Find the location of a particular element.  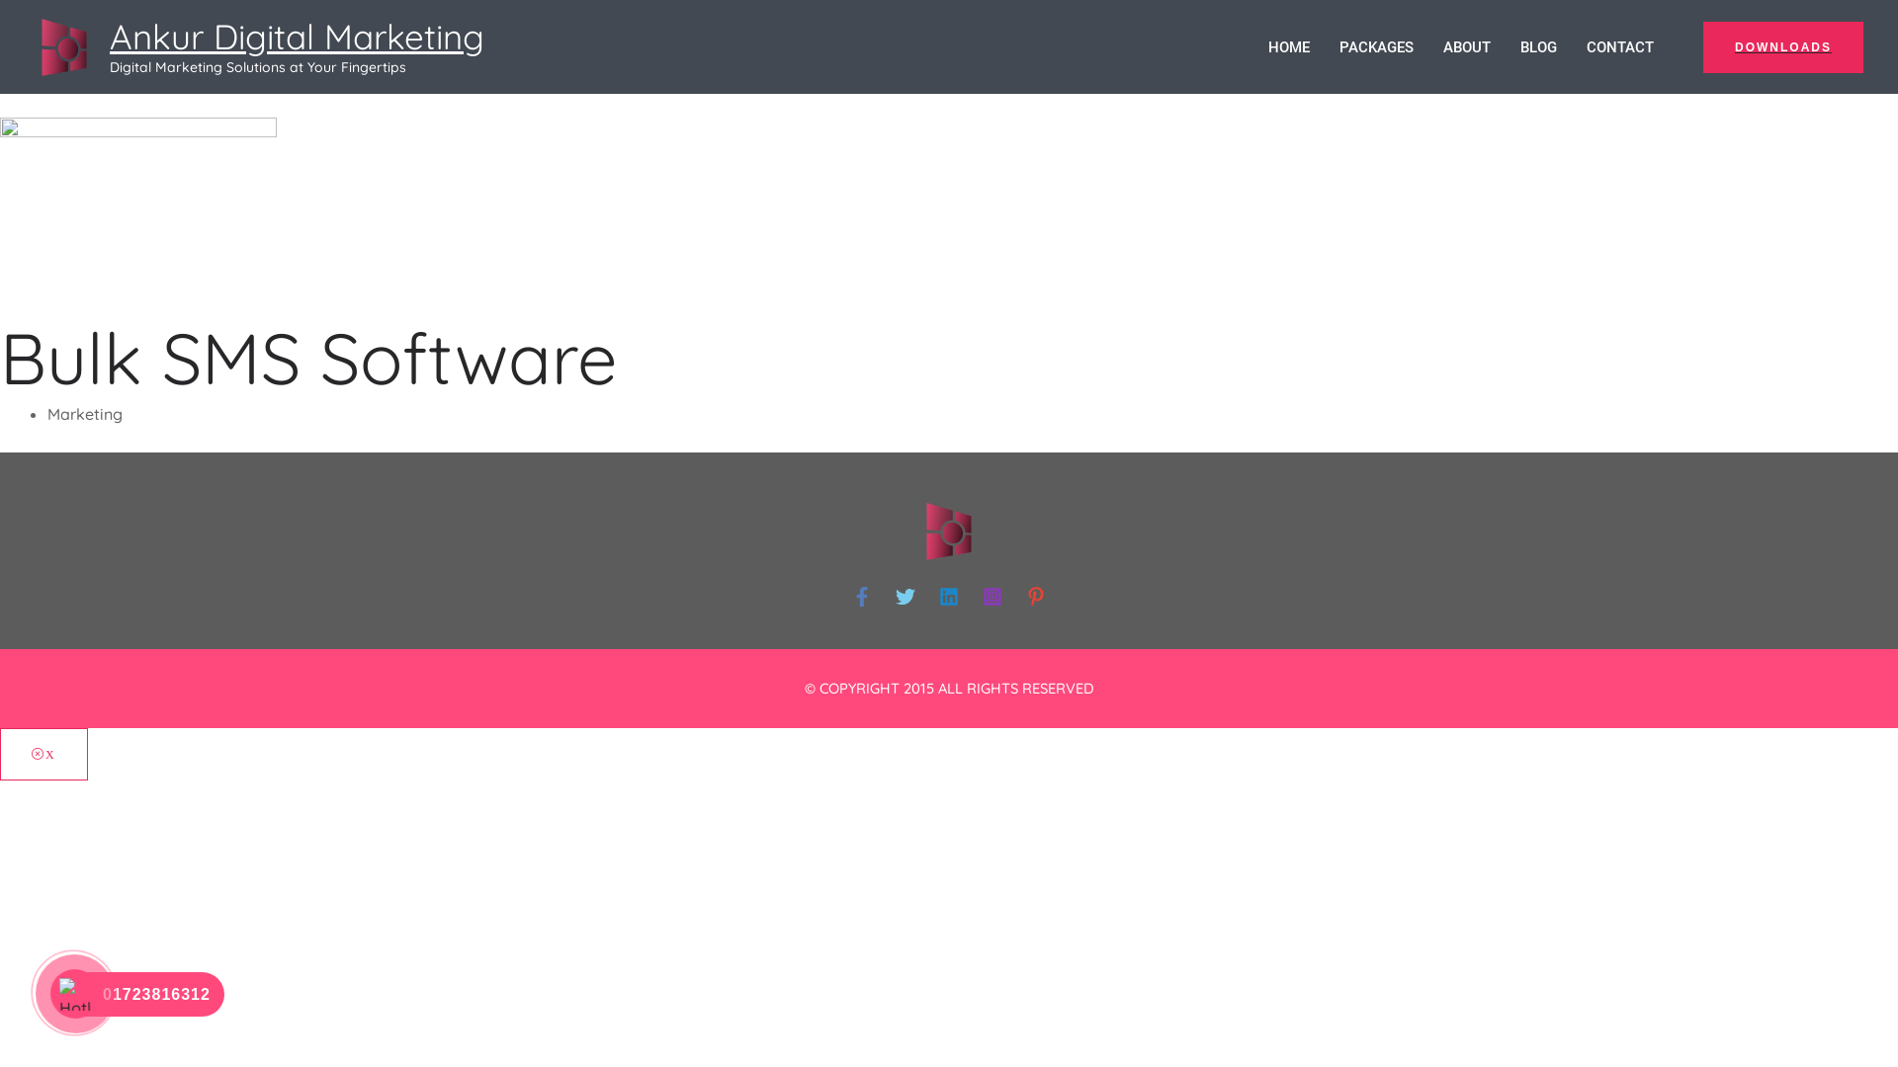

BLOG is located at coordinates (1554, 46).